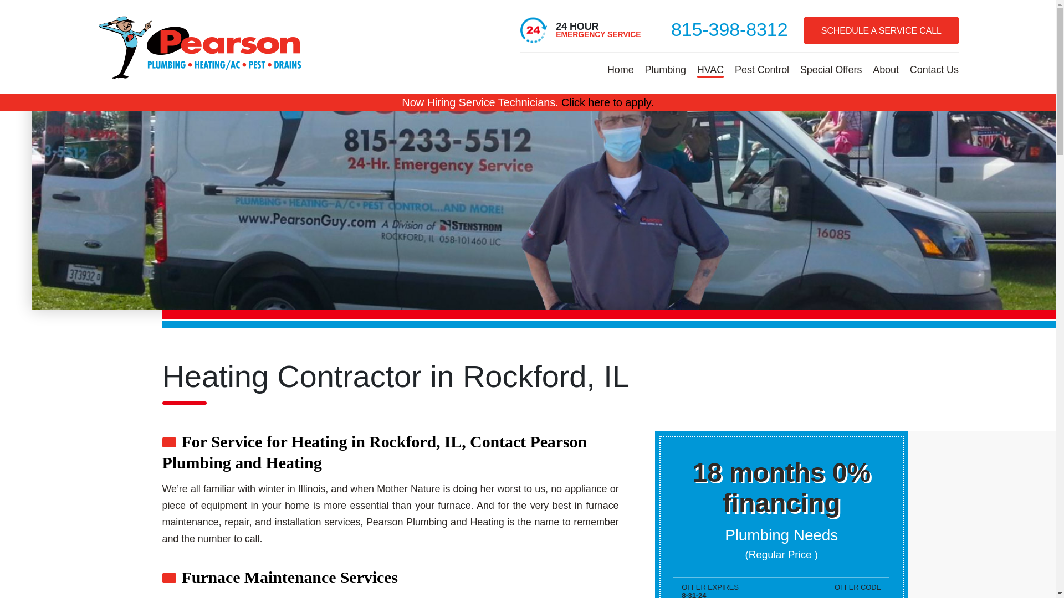  Describe the element at coordinates (729, 29) in the screenshot. I see `815-398-8312` at that location.